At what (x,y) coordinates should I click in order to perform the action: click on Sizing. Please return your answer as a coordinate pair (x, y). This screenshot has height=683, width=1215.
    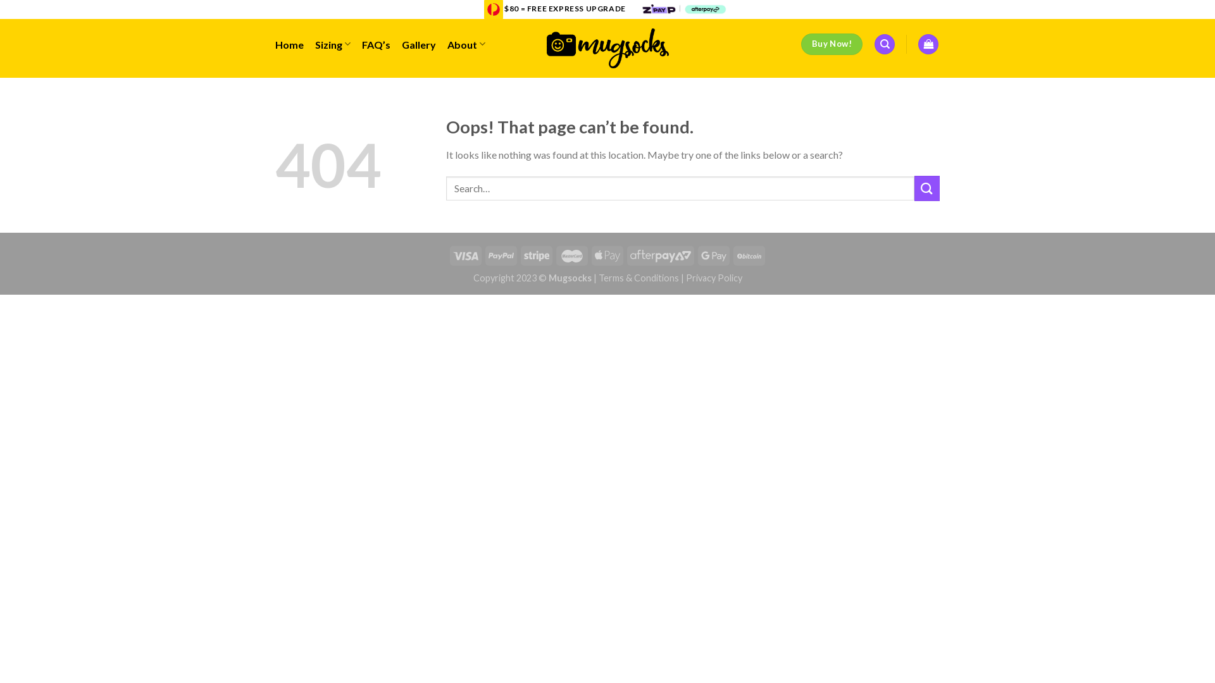
    Looking at the image, I should click on (333, 44).